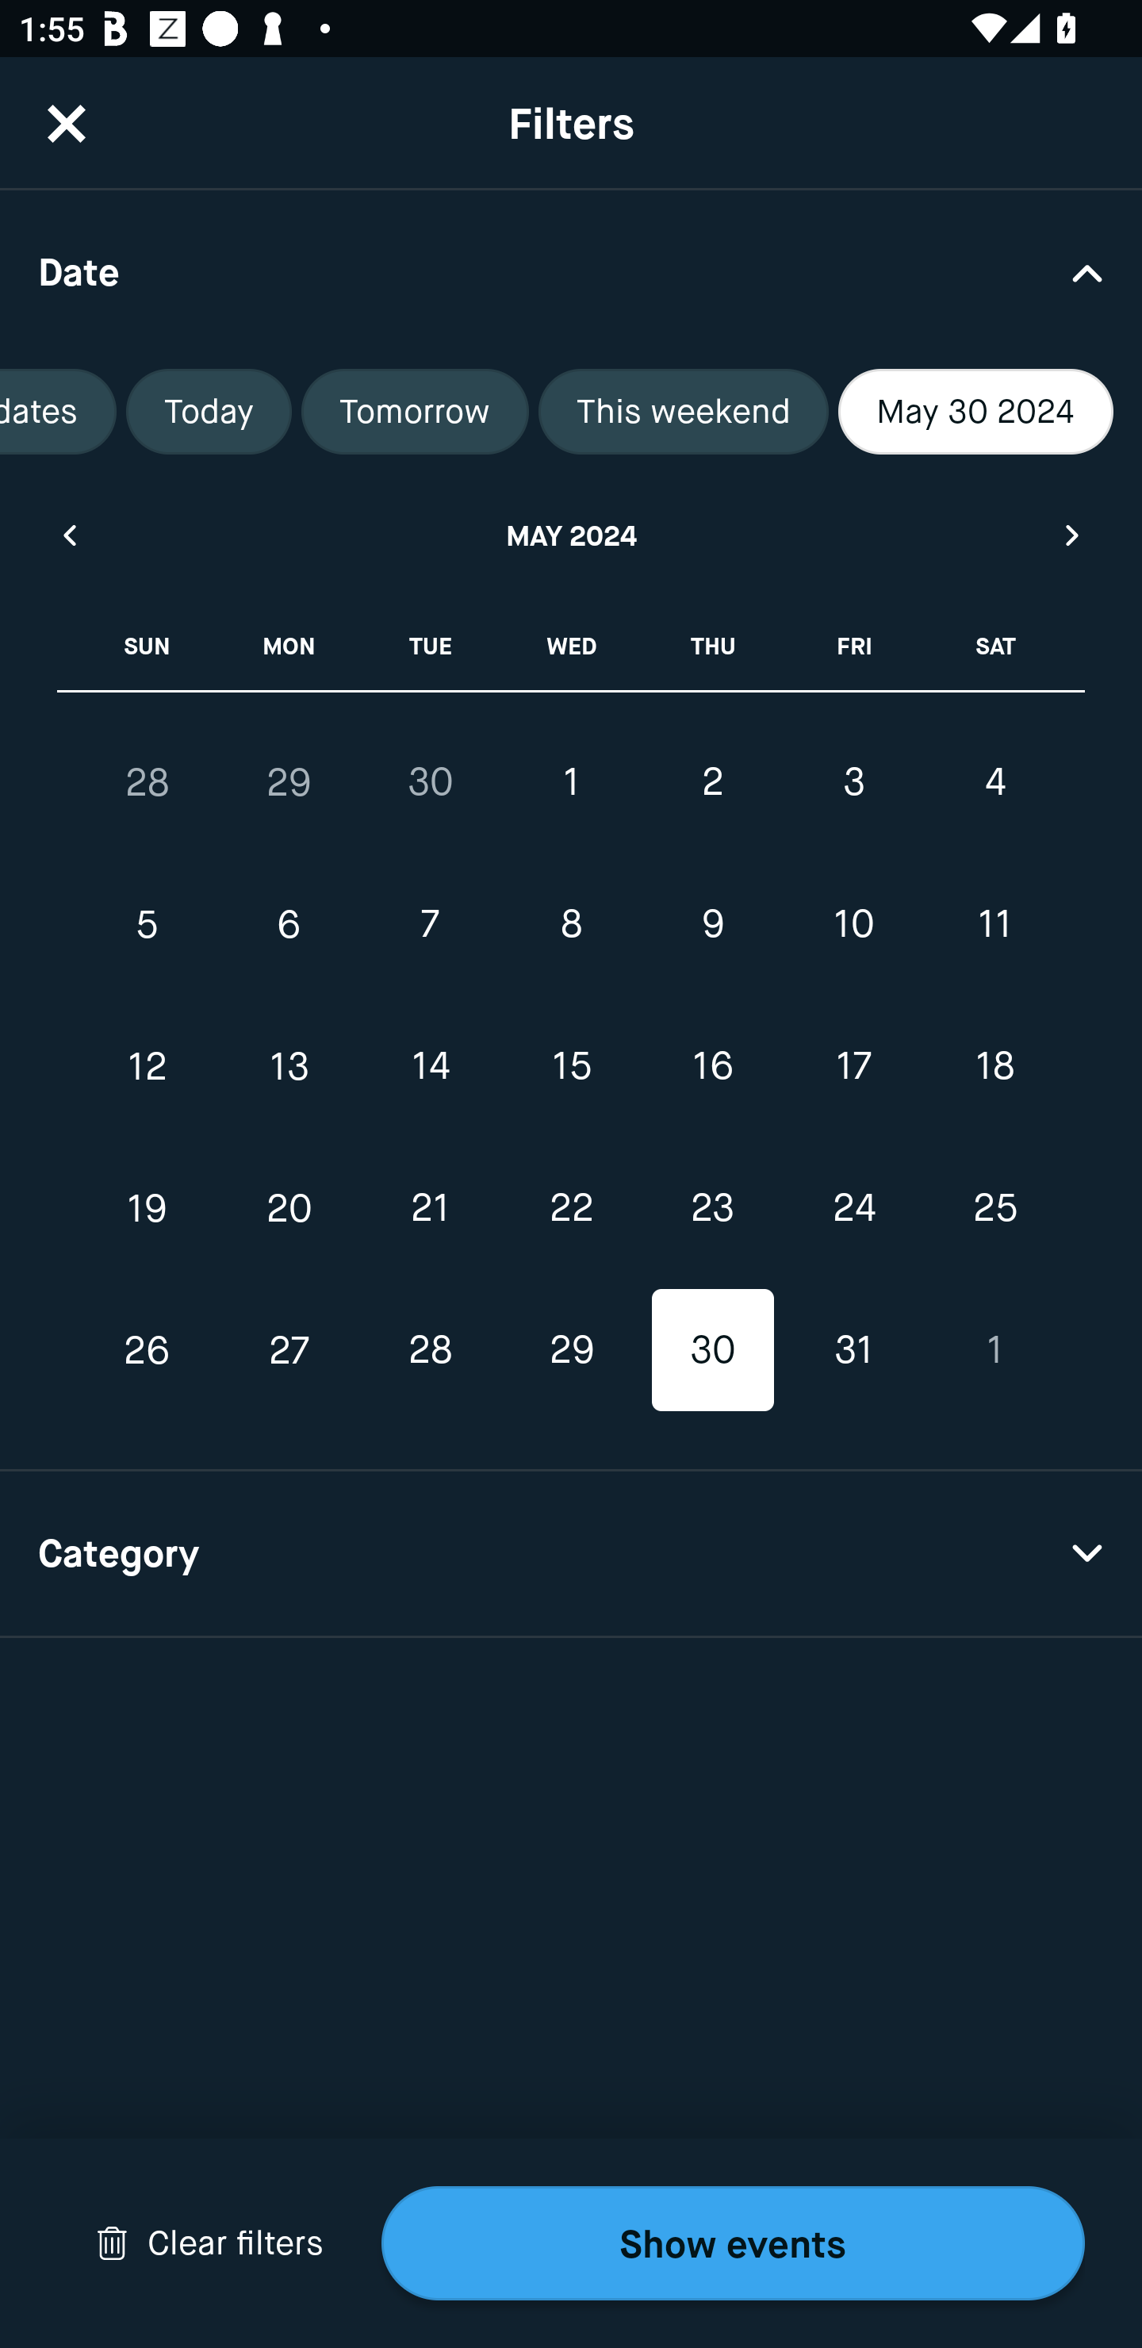 The image size is (1142, 2348). What do you see at coordinates (571, 1555) in the screenshot?
I see `Category Drop Down Arrow` at bounding box center [571, 1555].